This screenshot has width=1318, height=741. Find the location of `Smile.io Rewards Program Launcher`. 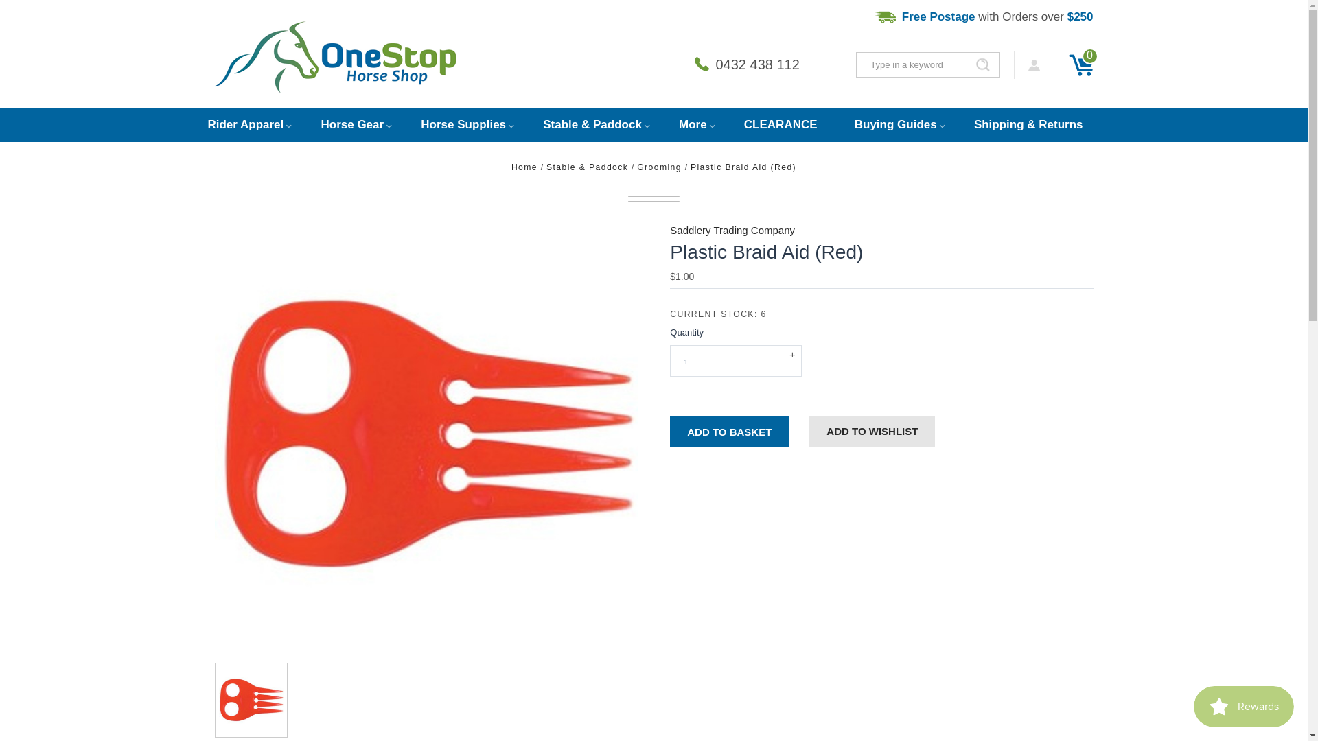

Smile.io Rewards Program Launcher is located at coordinates (1244, 707).